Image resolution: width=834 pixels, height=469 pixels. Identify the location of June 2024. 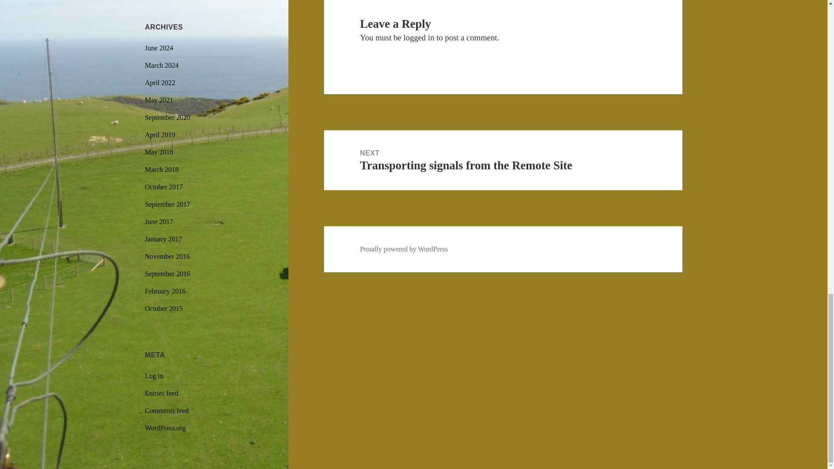
(159, 48).